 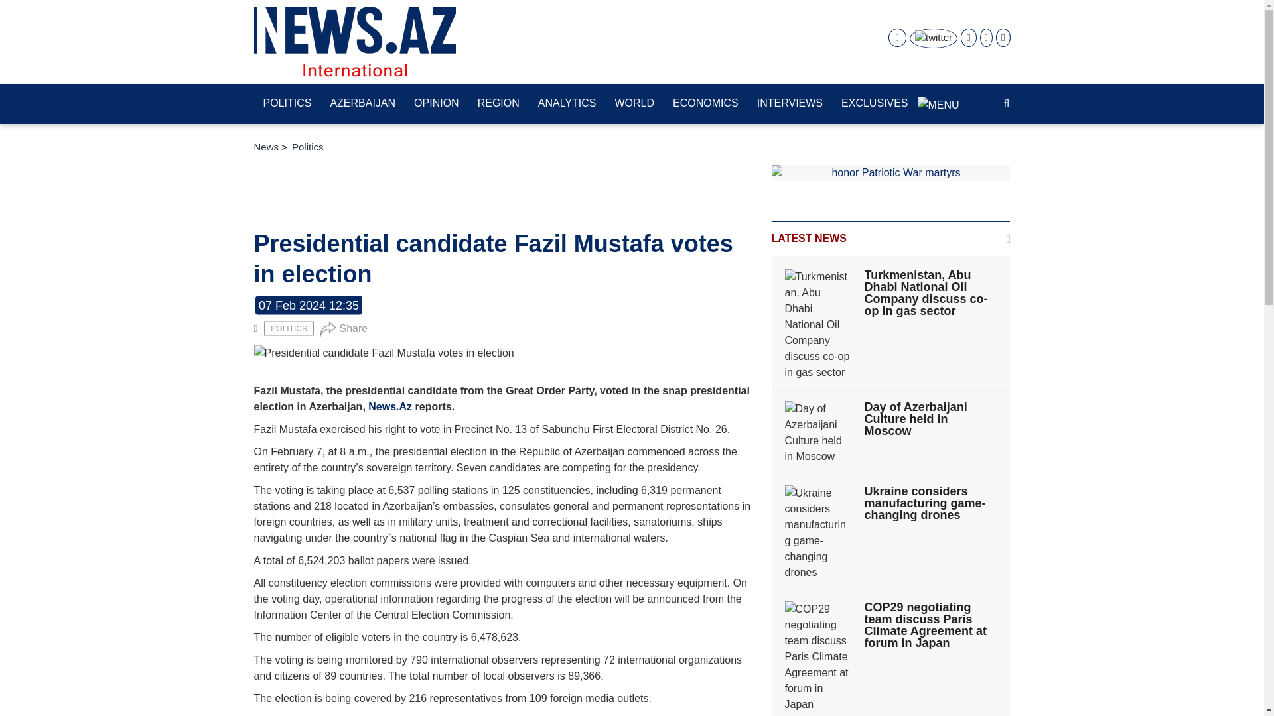 I want to click on News.az, so click(x=354, y=41).